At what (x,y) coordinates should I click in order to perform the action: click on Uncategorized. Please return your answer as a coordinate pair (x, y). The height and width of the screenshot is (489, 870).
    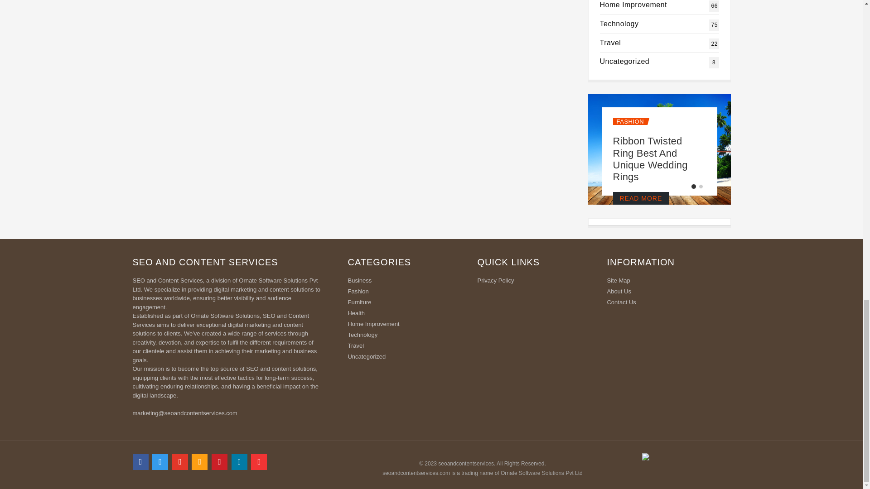
    Looking at the image, I should click on (610, 43).